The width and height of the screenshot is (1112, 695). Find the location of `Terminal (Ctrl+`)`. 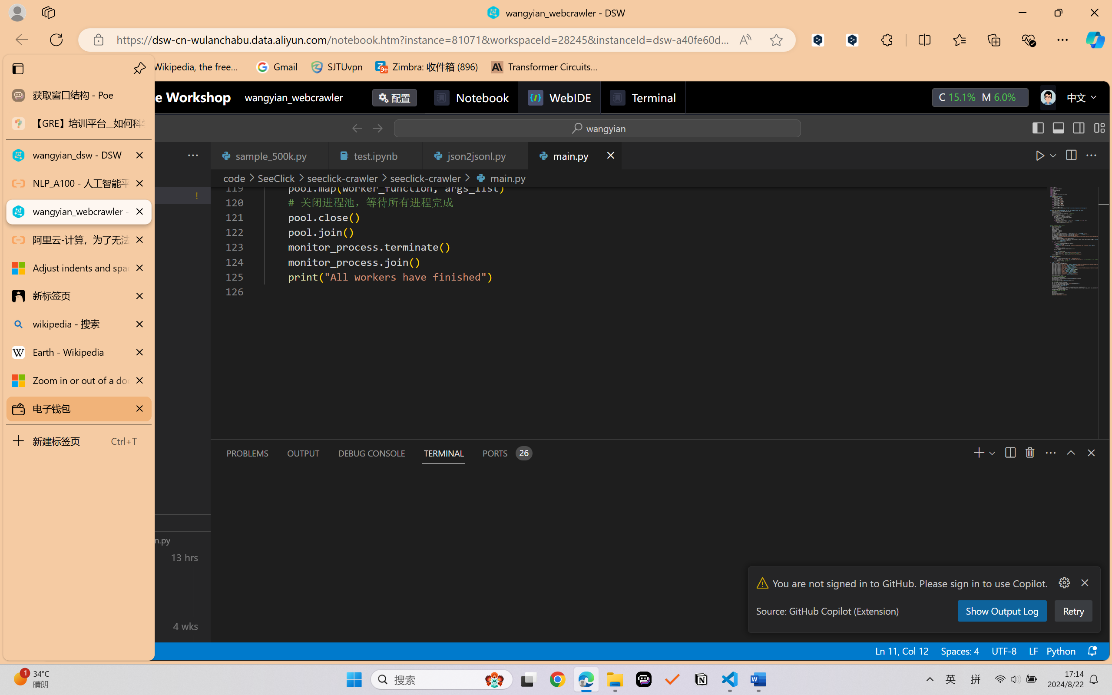

Terminal (Ctrl+`) is located at coordinates (443, 453).